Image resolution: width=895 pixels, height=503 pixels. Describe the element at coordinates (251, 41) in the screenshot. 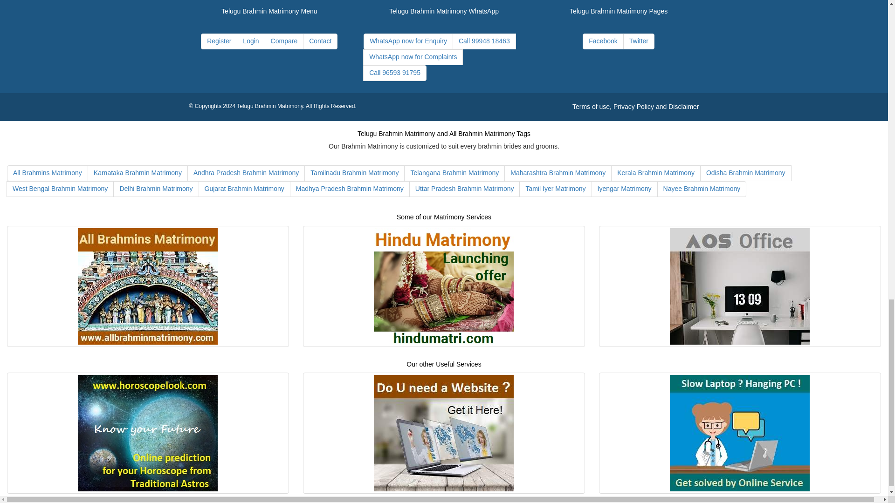

I see `Login` at that location.